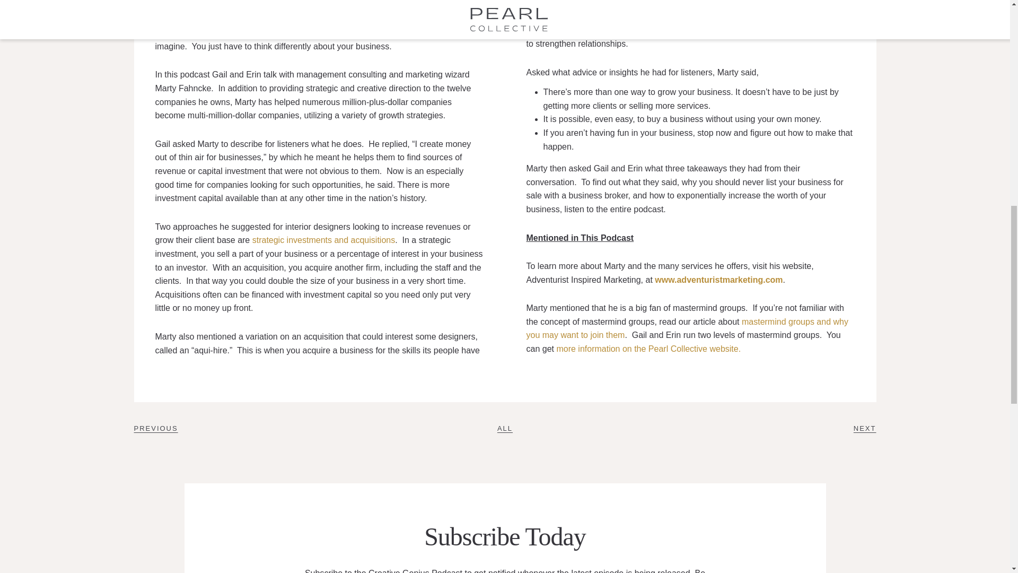  What do you see at coordinates (322, 6) in the screenshot?
I see `Download` at bounding box center [322, 6].